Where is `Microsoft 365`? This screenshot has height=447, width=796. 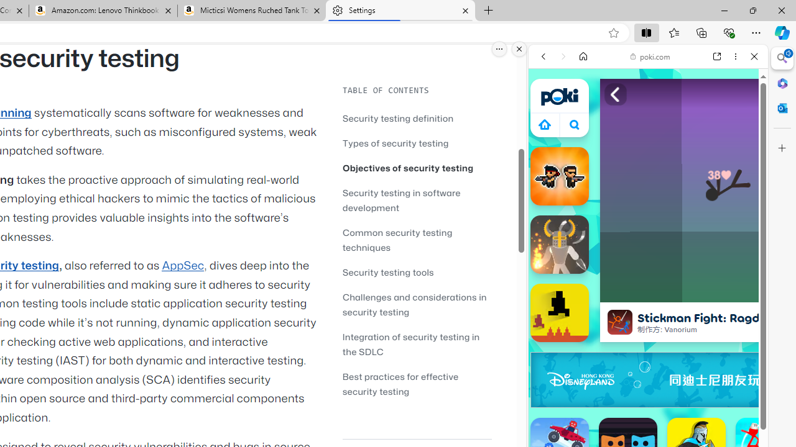 Microsoft 365 is located at coordinates (782, 83).